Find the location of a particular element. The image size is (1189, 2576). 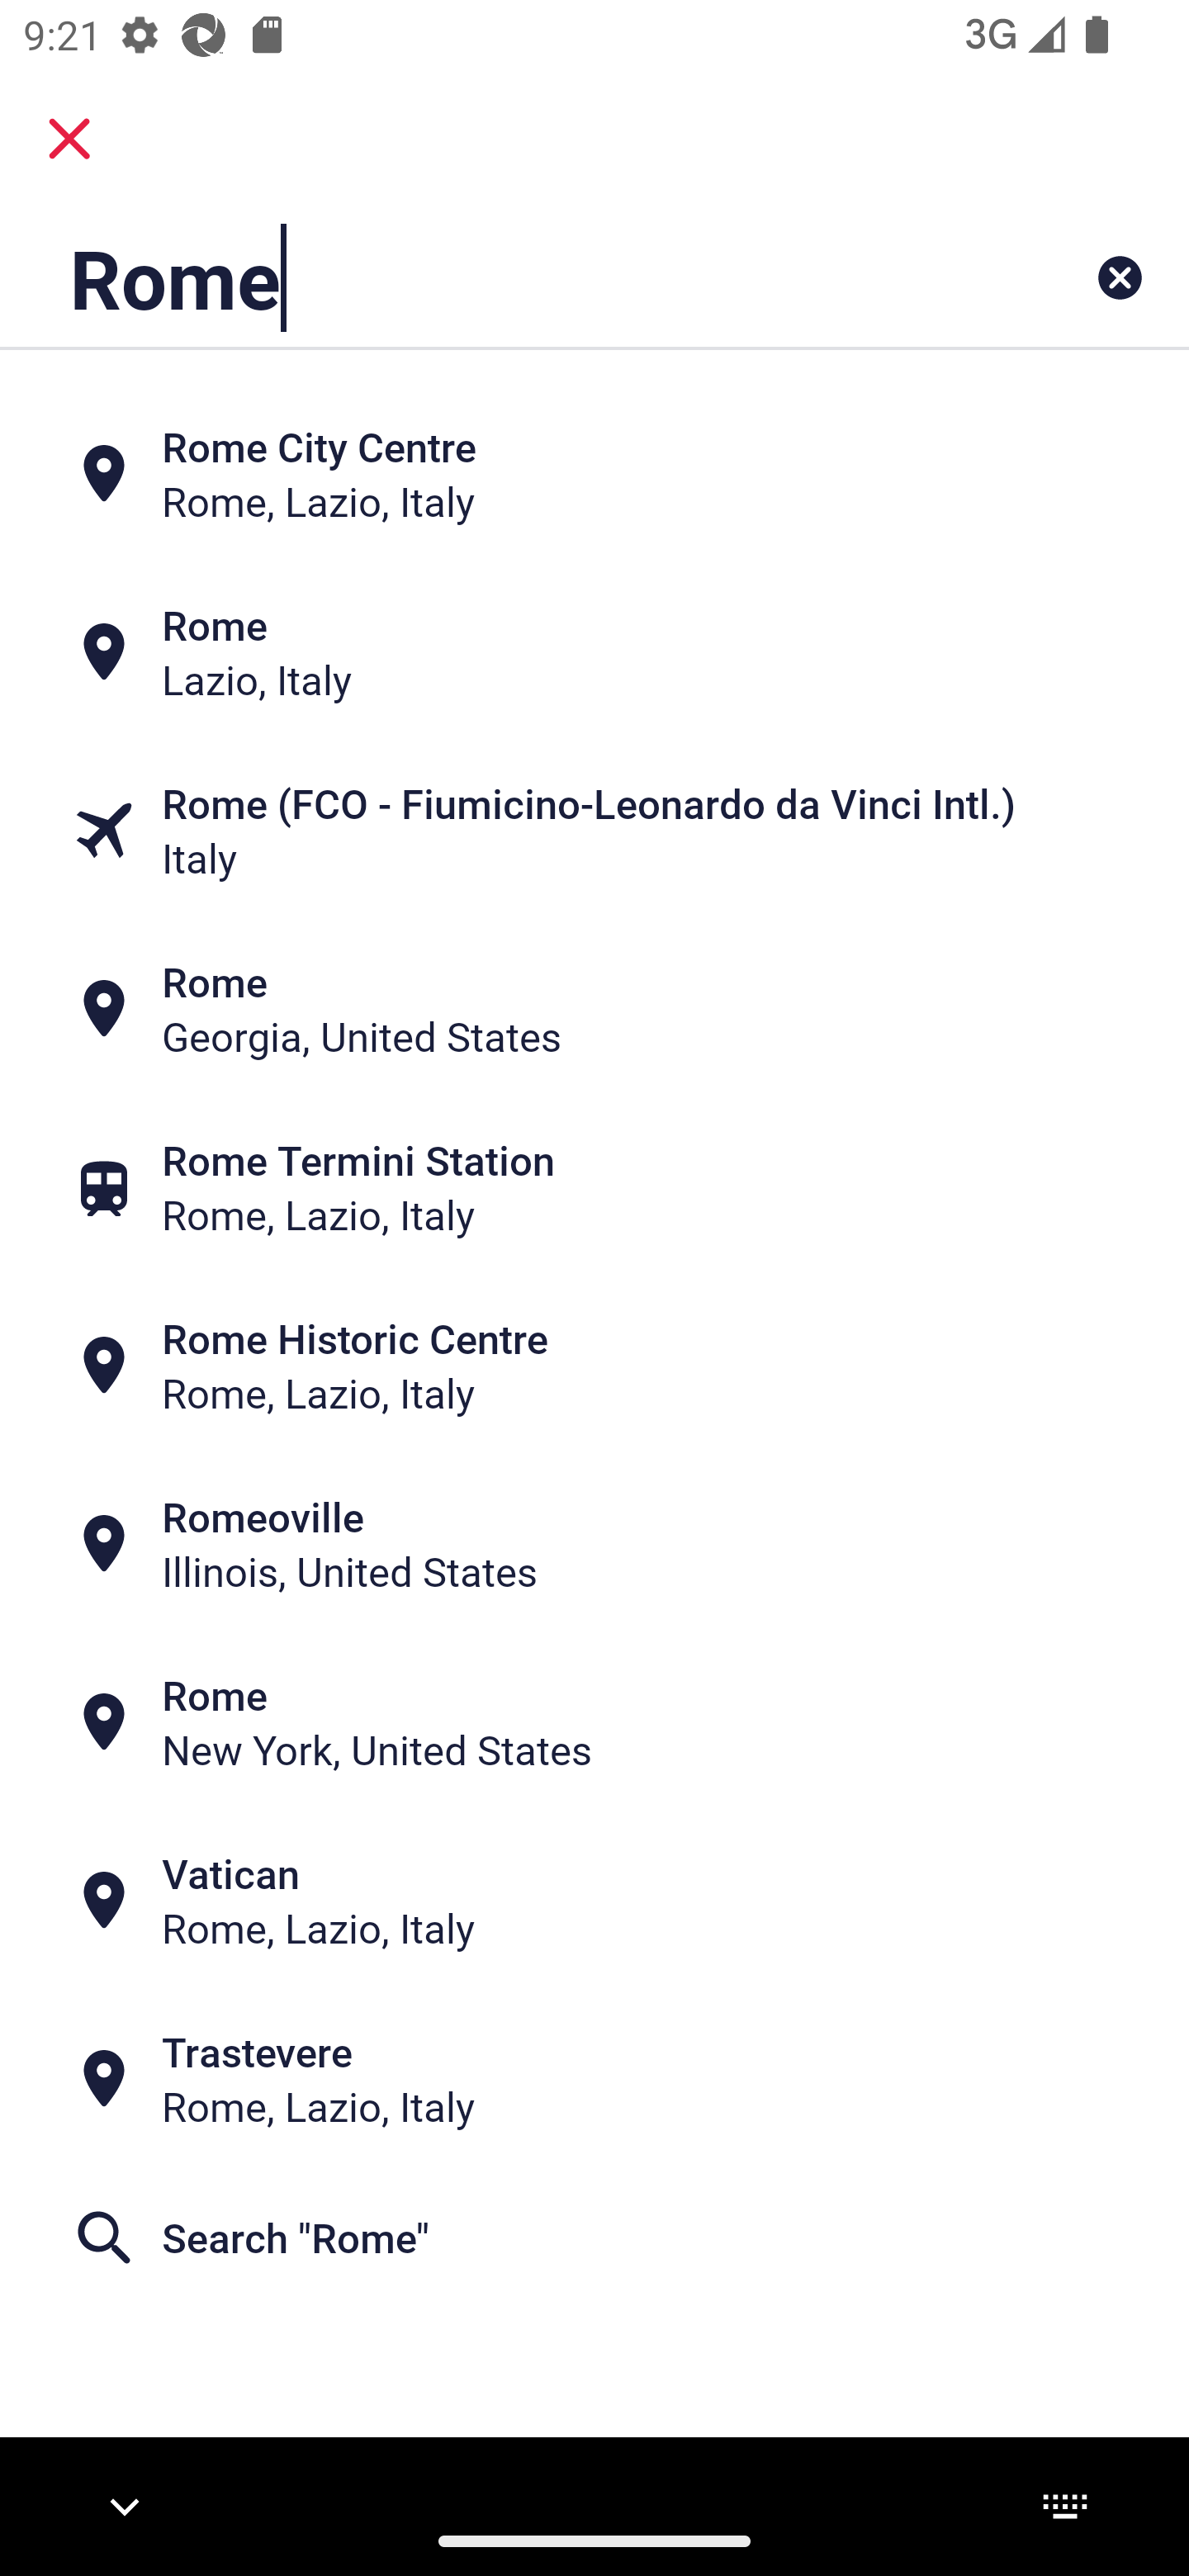

Rome Georgia, United States is located at coordinates (594, 1008).